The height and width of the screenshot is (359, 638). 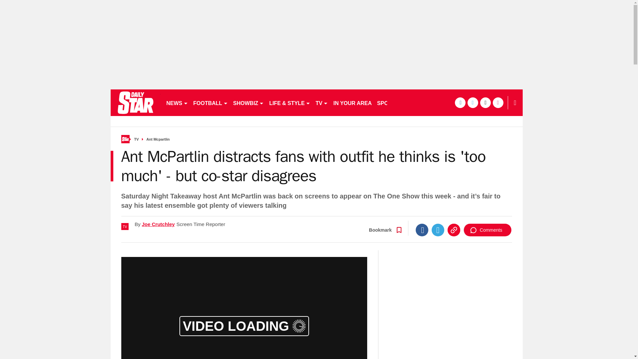 What do you see at coordinates (485, 102) in the screenshot?
I see `tiktok` at bounding box center [485, 102].